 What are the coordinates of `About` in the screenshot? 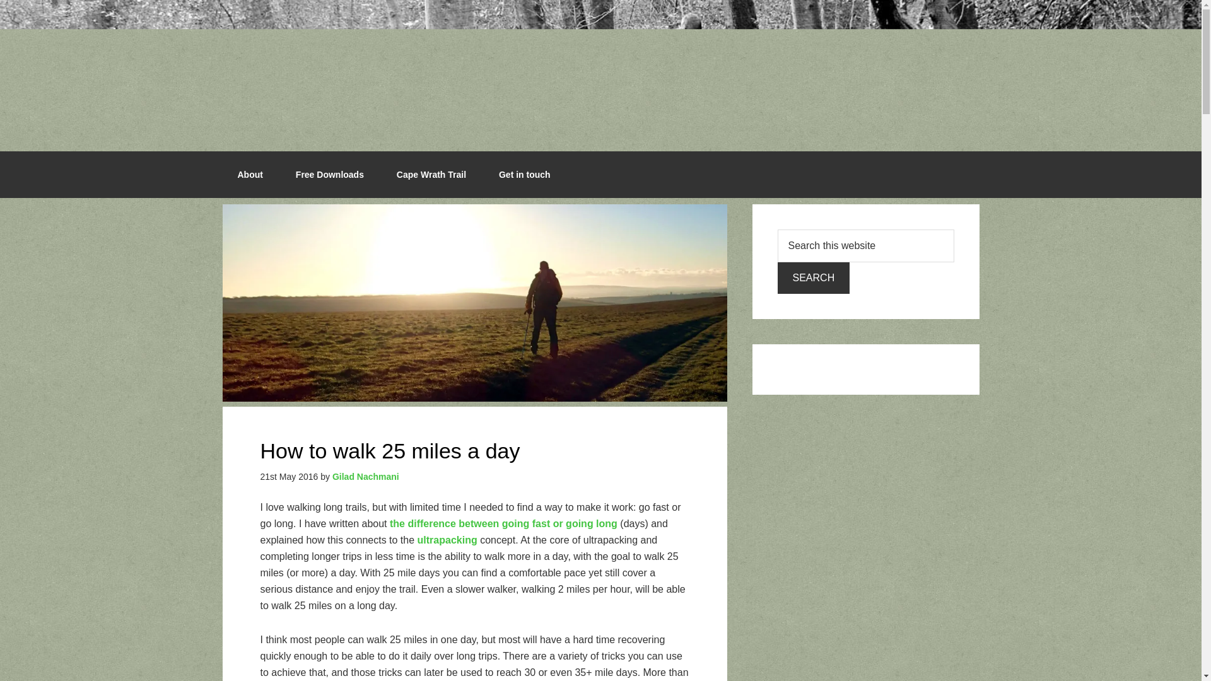 It's located at (249, 174).